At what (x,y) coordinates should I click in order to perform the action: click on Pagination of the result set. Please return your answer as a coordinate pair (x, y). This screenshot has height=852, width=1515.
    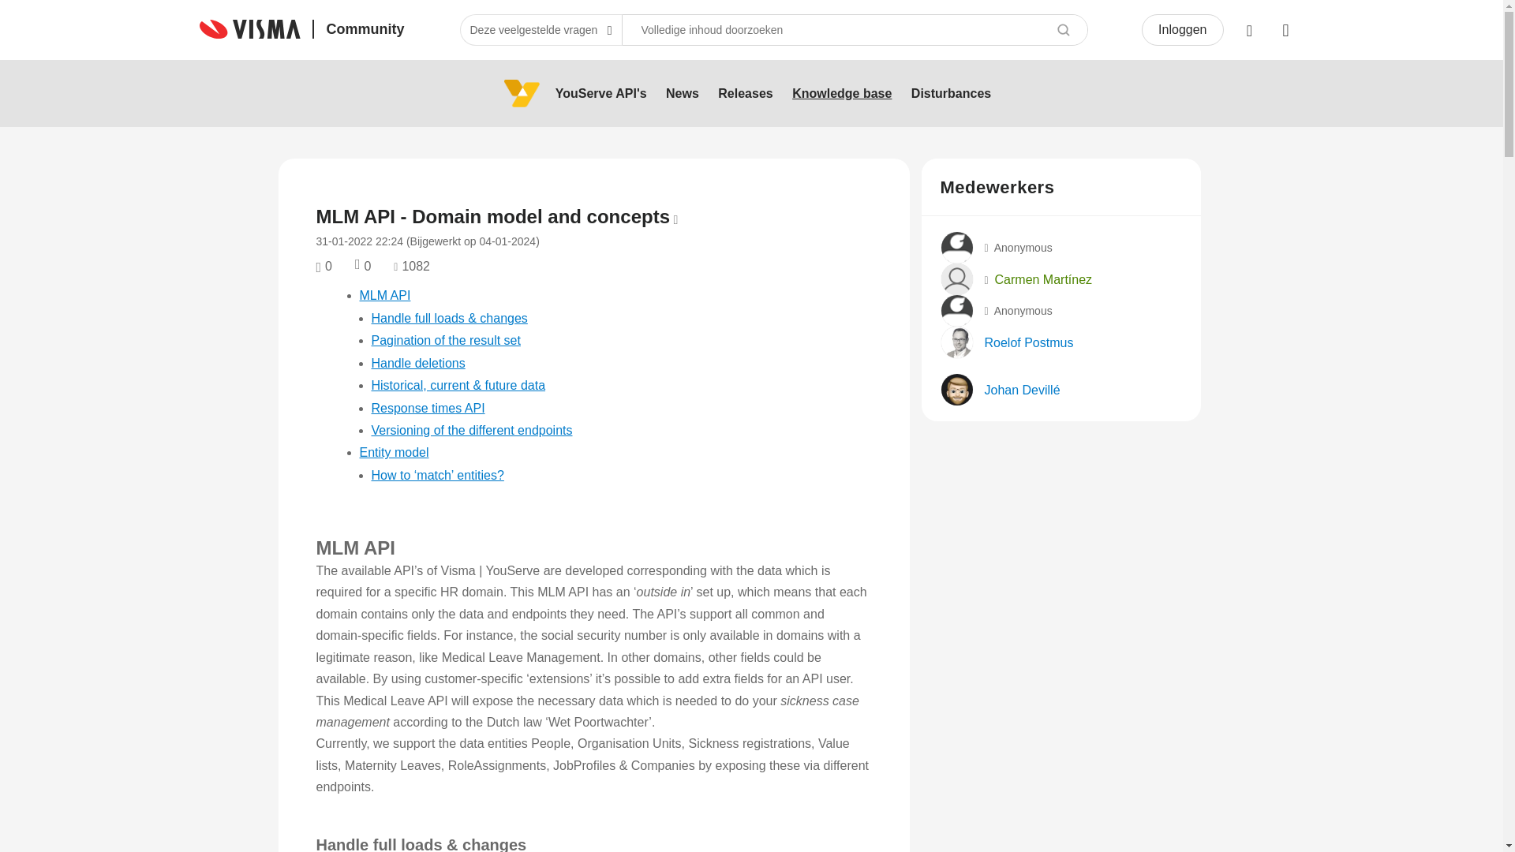
    Looking at the image, I should click on (445, 340).